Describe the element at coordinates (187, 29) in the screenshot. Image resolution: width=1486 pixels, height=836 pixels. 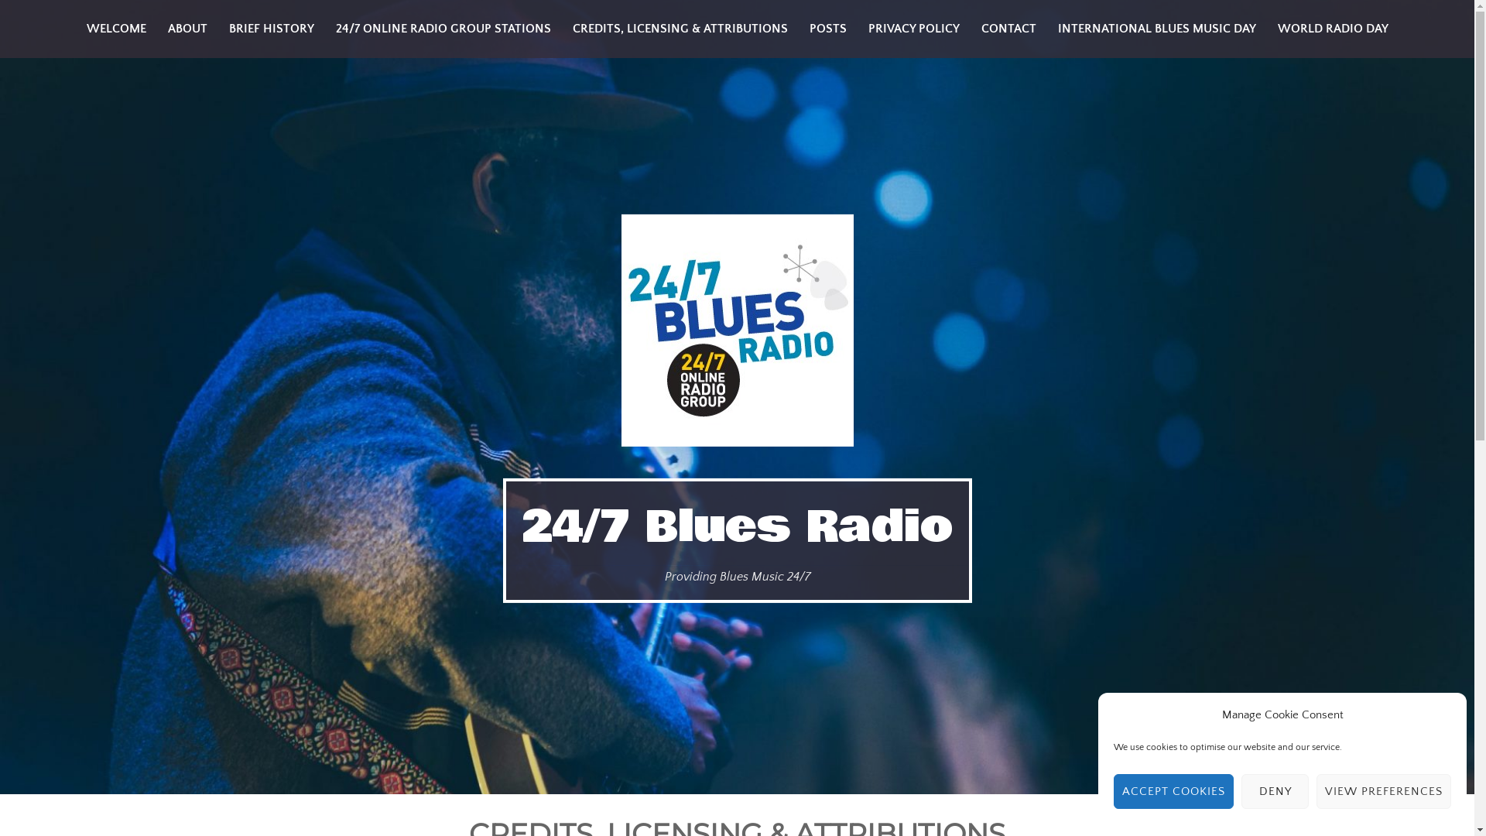
I see `ABOUT` at that location.